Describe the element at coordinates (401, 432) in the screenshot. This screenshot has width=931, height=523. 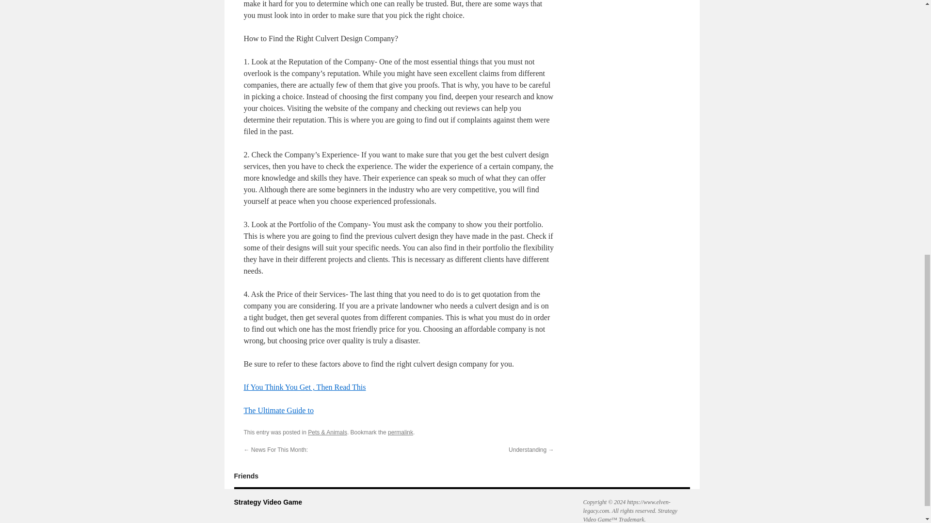
I see `permalink` at that location.